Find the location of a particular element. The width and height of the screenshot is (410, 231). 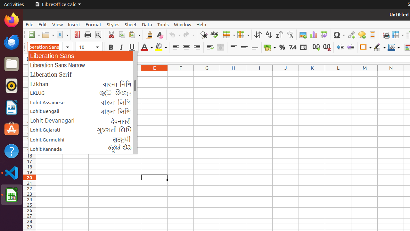

Delete Decimal Place is located at coordinates (327, 47).